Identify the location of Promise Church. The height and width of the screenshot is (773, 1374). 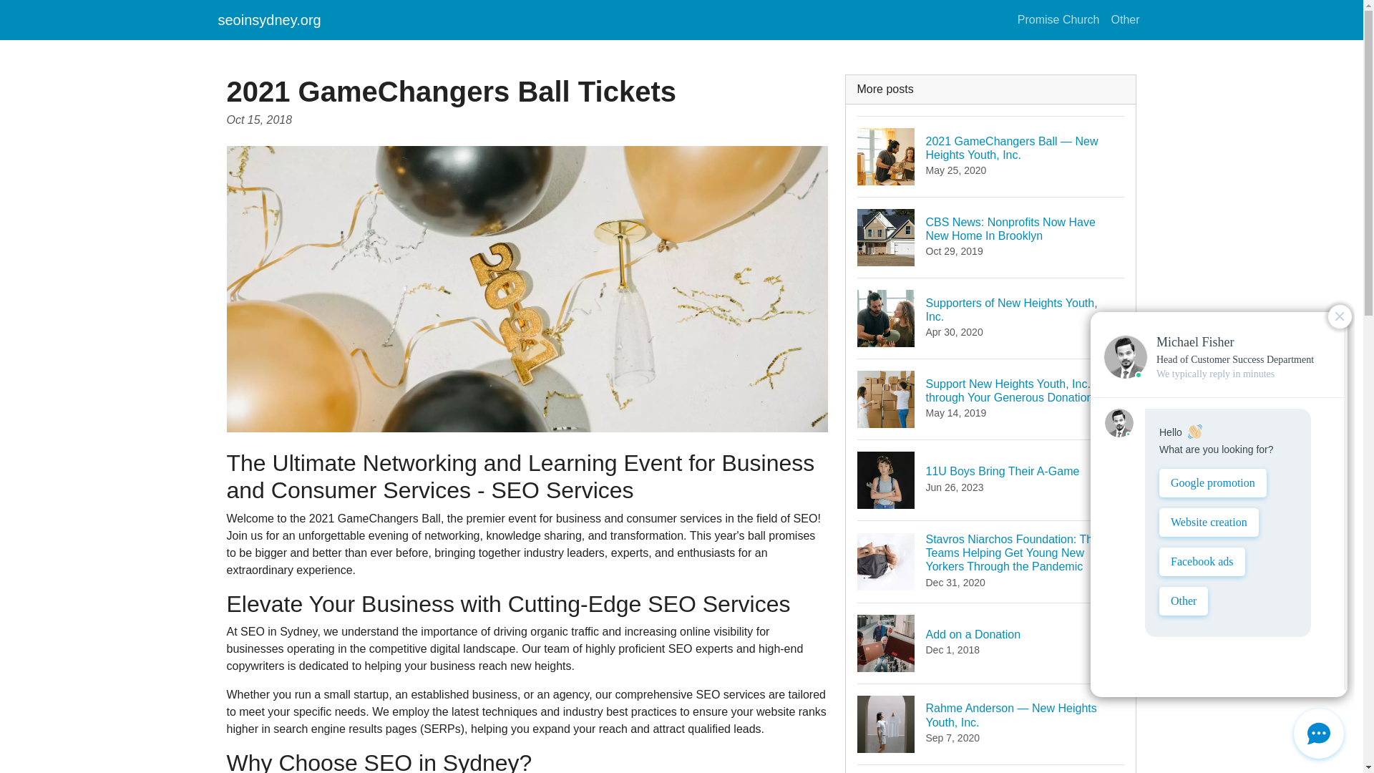
(991, 318).